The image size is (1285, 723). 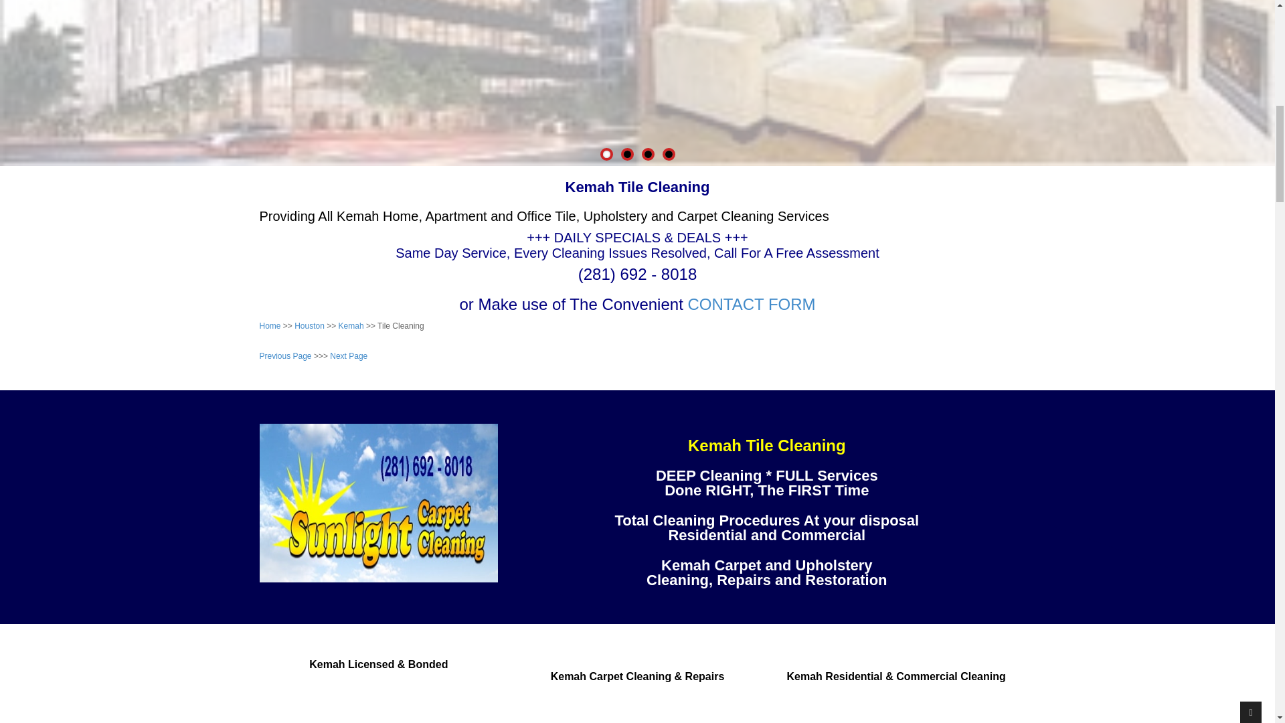 What do you see at coordinates (647, 154) in the screenshot?
I see `3` at bounding box center [647, 154].